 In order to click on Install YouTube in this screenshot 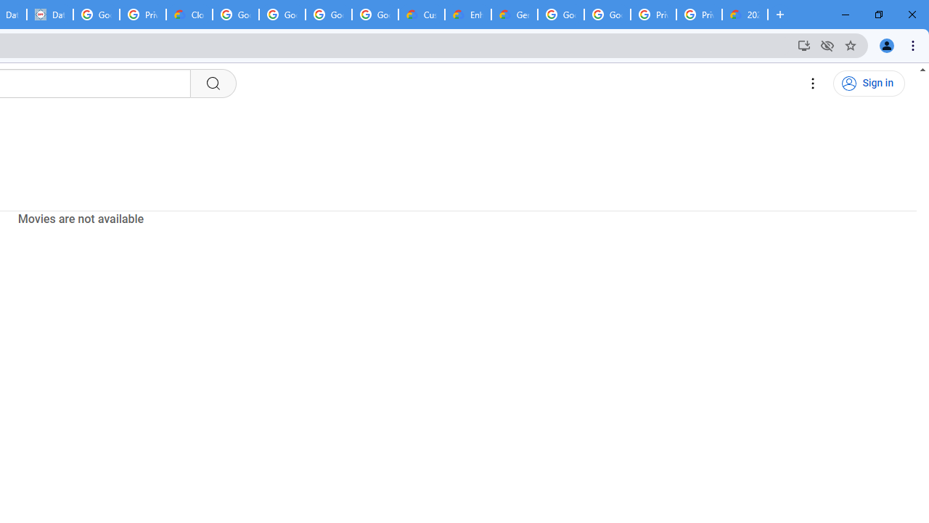, I will do `click(804, 45)`.